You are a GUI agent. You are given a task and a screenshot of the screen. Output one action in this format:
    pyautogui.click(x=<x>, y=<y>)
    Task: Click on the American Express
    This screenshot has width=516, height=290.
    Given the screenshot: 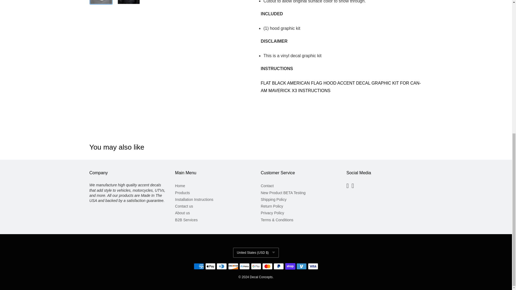 What is the action you would take?
    pyautogui.click(x=199, y=266)
    